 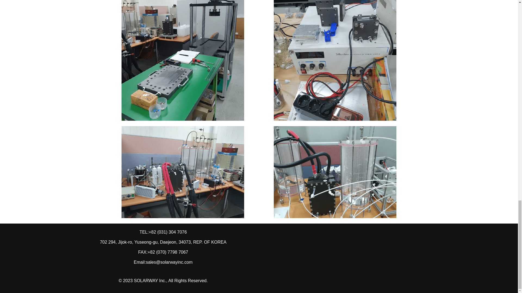 I want to click on 702 294, Jijok-ro, Yuseong-gu, Daejeon, 34073, REP. OF KOREA, so click(x=163, y=242).